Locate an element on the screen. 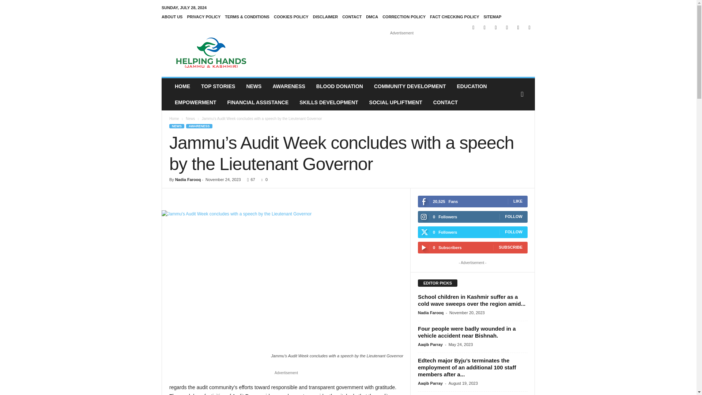 The image size is (702, 395). Helping Hands is located at coordinates (211, 53).